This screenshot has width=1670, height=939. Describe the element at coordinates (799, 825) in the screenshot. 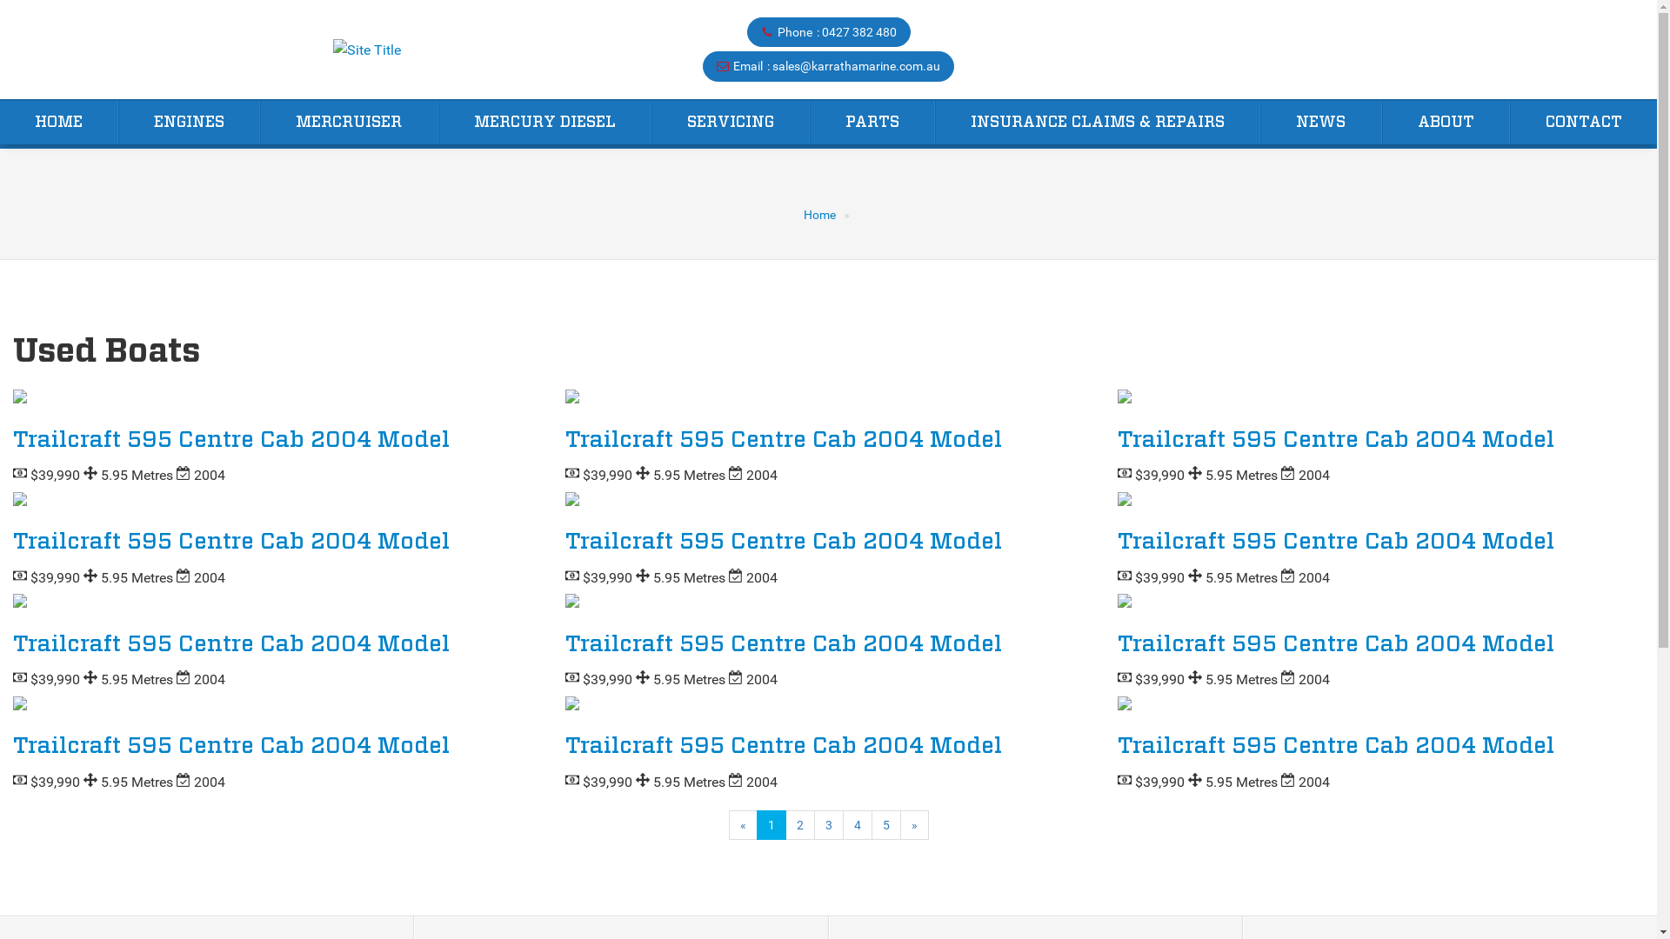

I see `2` at that location.